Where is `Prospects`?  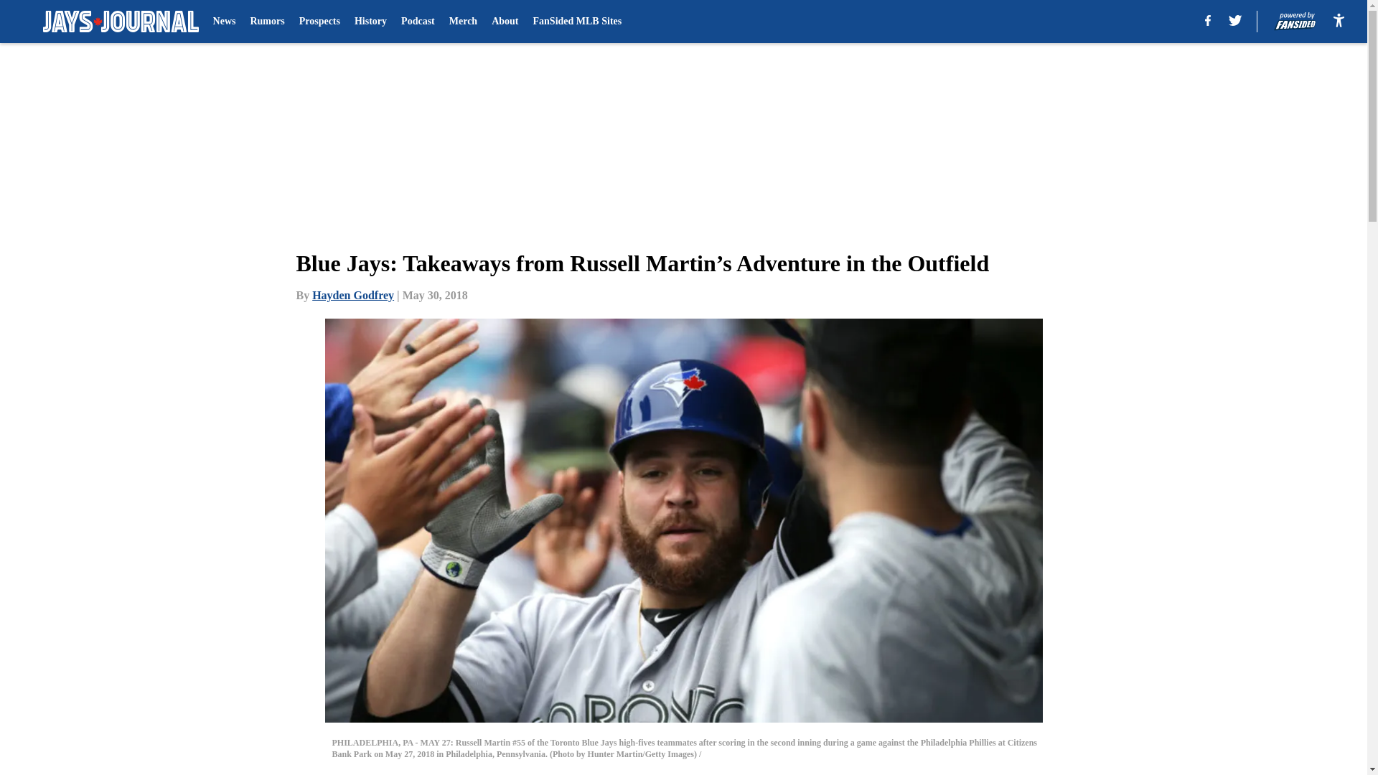
Prospects is located at coordinates (319, 22).